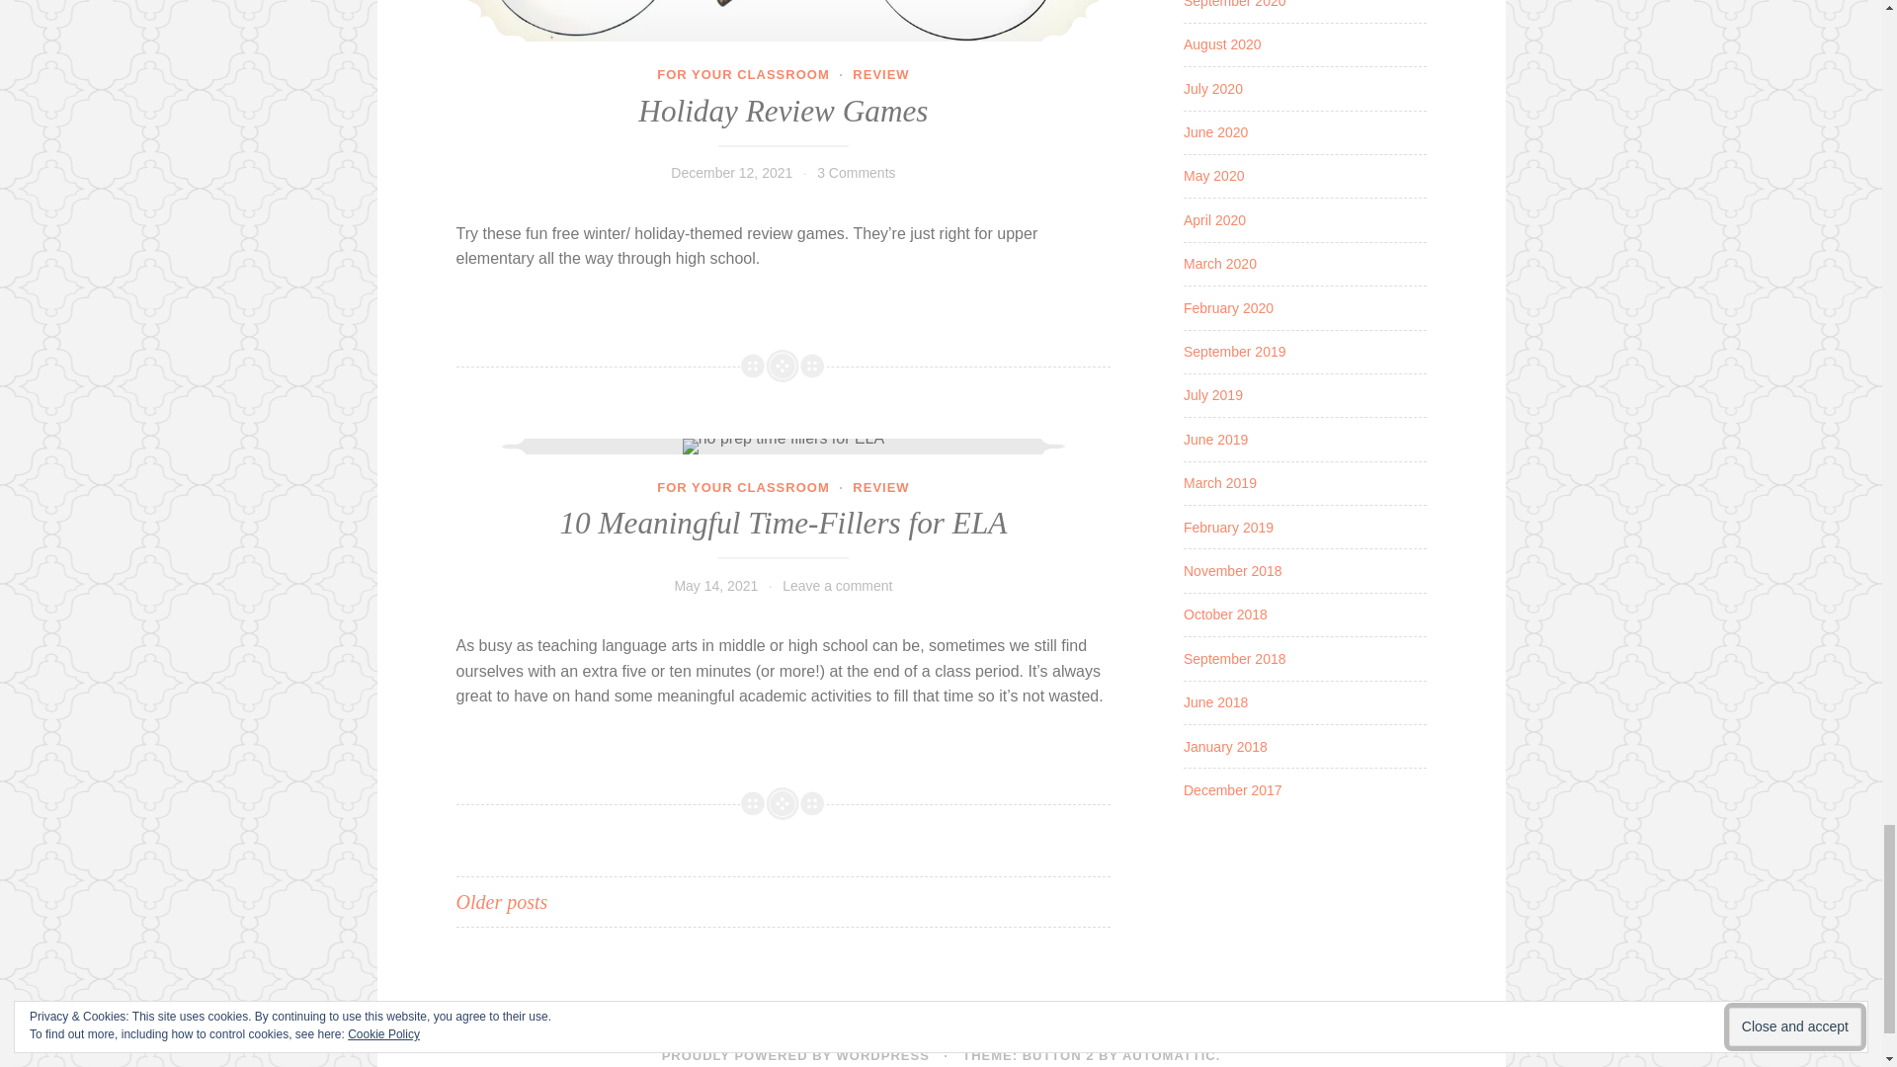  What do you see at coordinates (743, 75) in the screenshot?
I see `FOR YOUR CLASSROOM` at bounding box center [743, 75].